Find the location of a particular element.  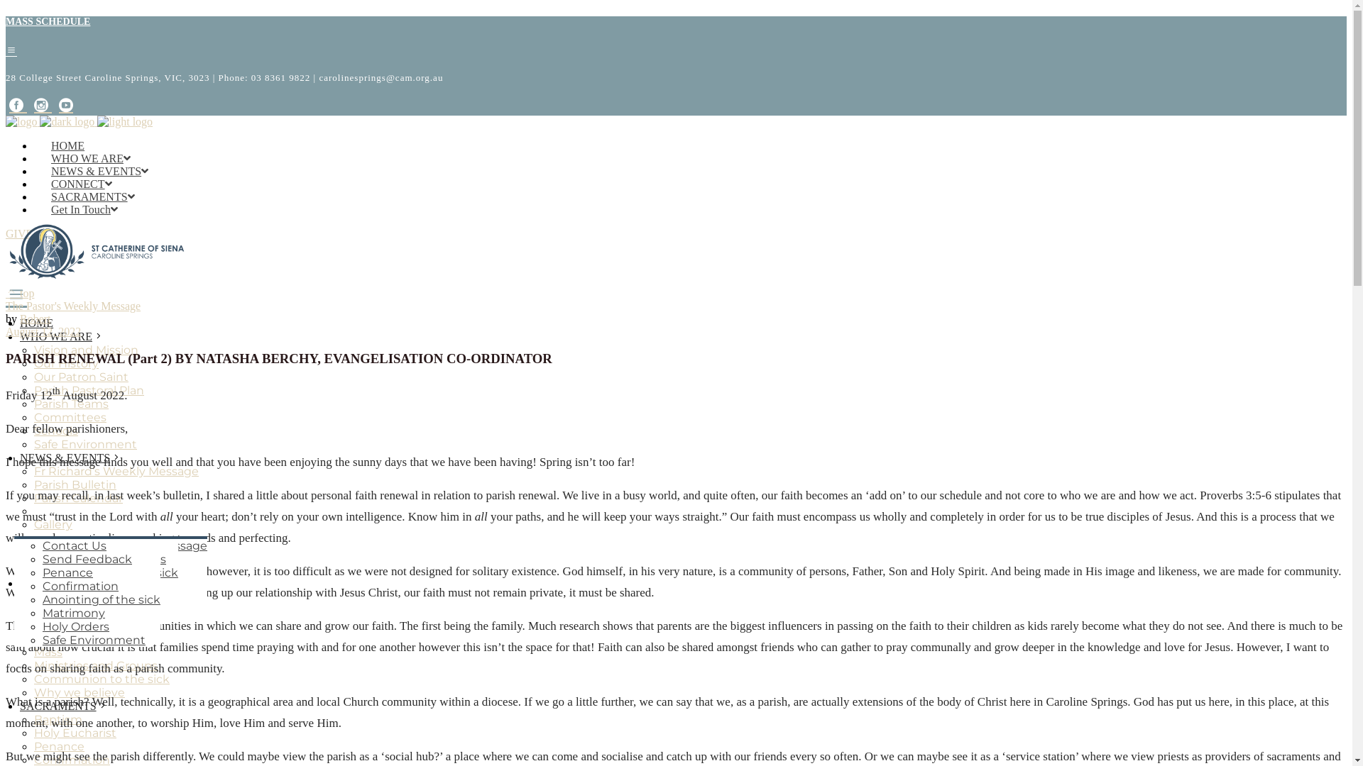

WHO WE ARE is located at coordinates (56, 336).